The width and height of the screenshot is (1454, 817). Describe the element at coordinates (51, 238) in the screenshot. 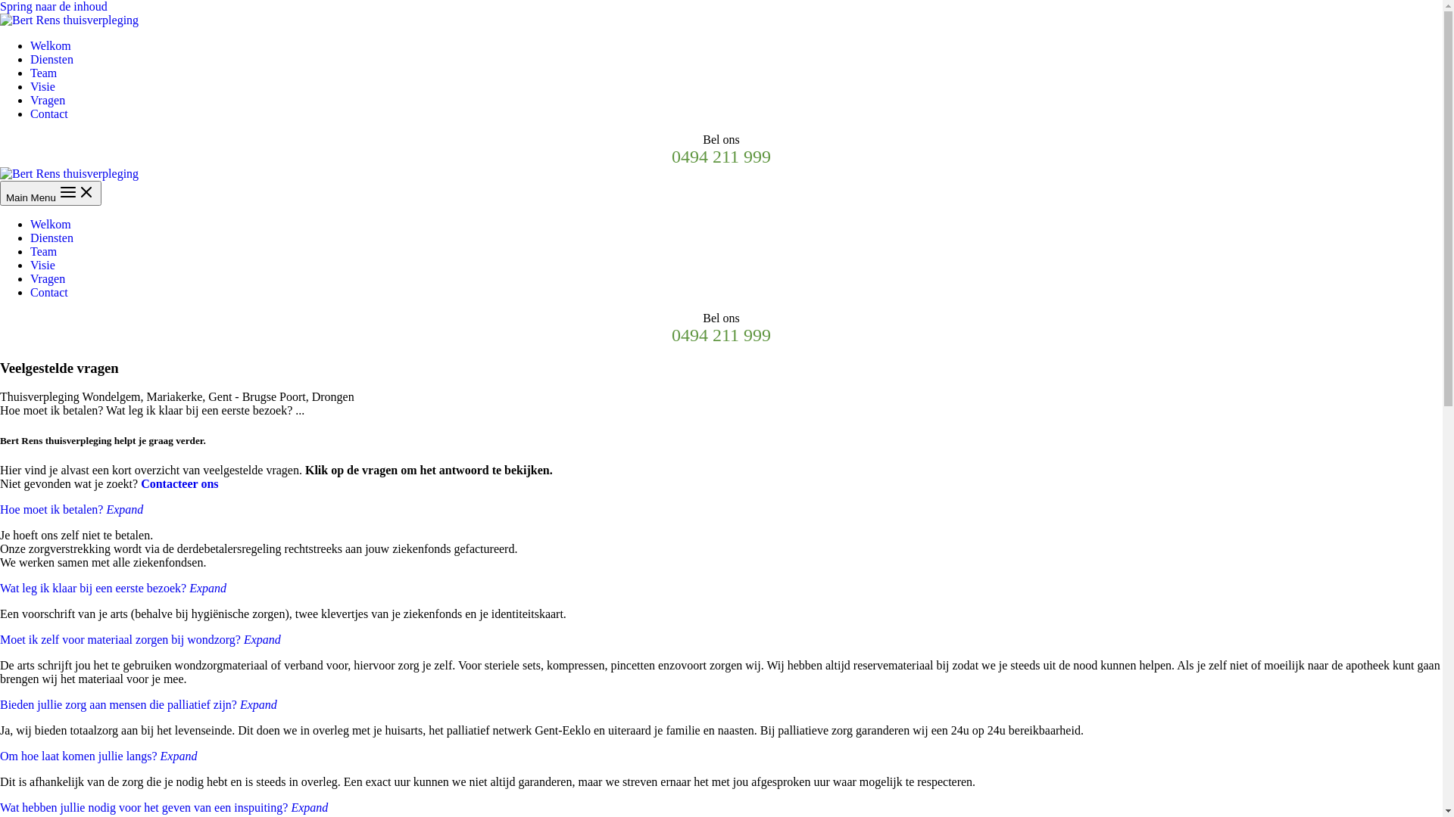

I see `Diensten` at that location.